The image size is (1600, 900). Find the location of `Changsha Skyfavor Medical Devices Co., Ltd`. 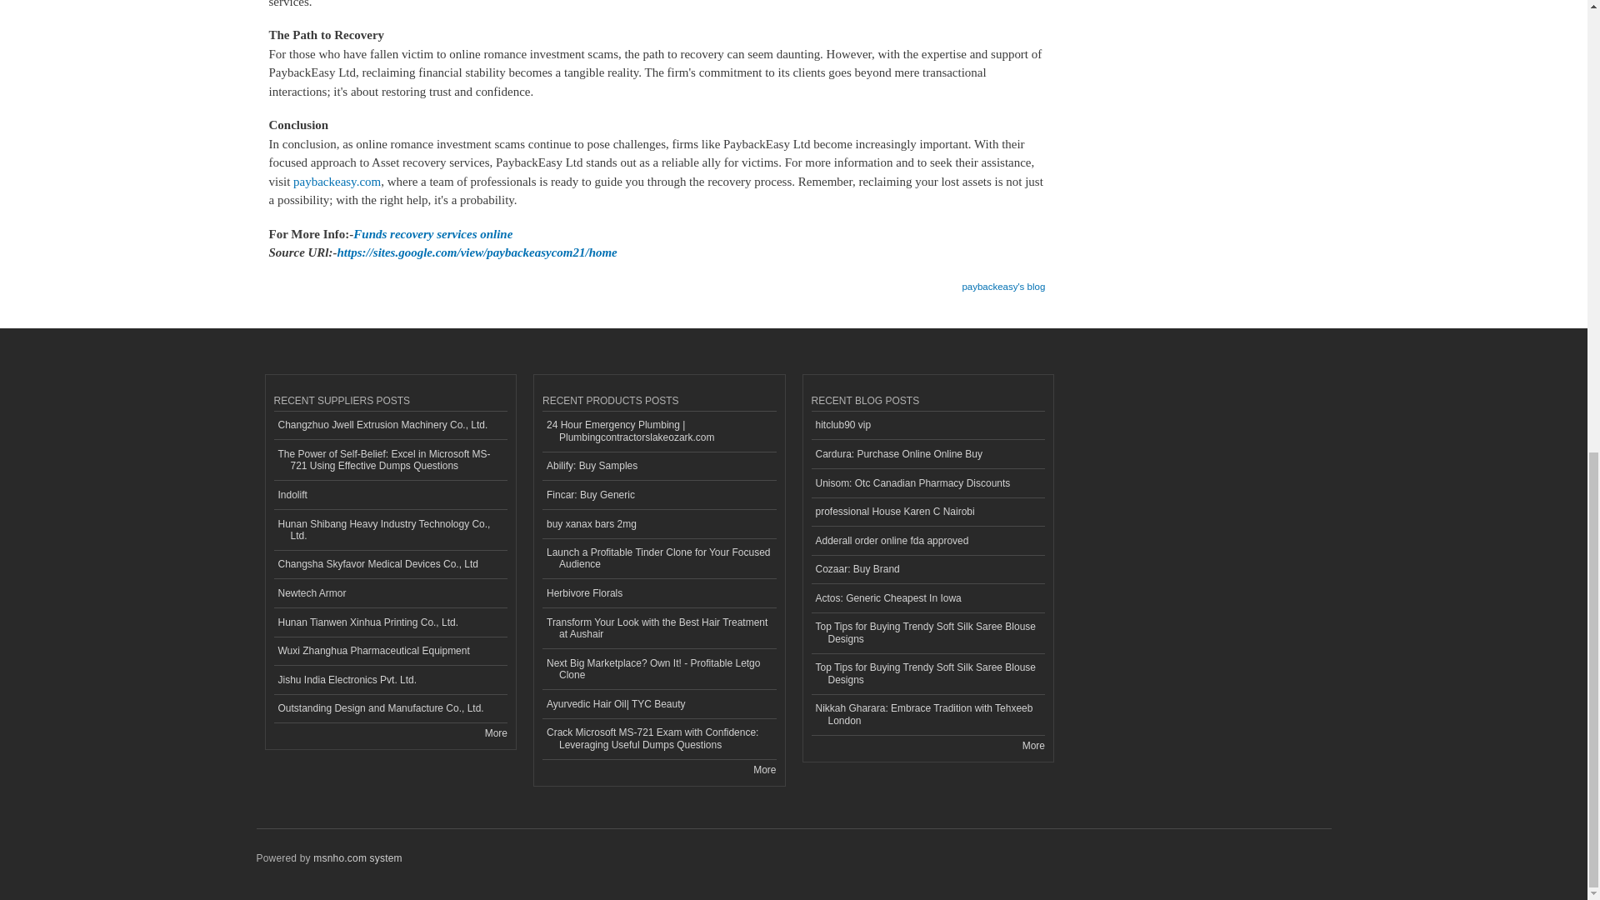

Changsha Skyfavor Medical Devices Co., Ltd is located at coordinates (390, 565).